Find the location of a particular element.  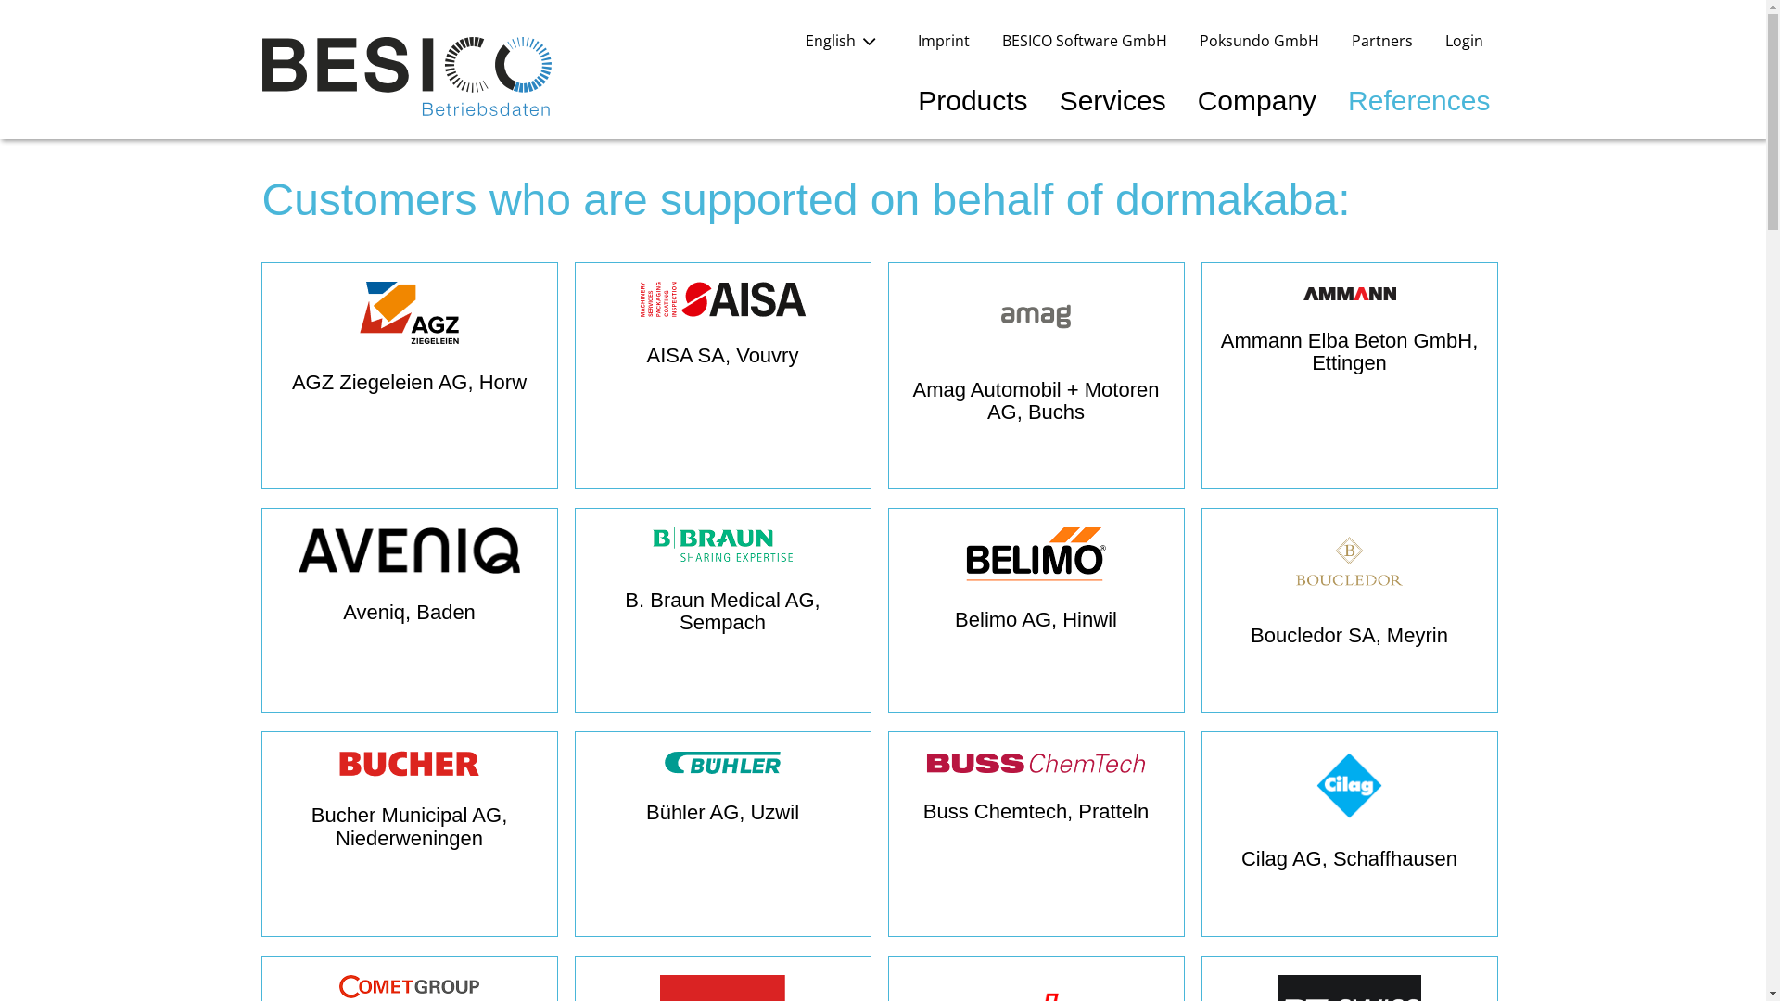

Login is located at coordinates (1463, 41).